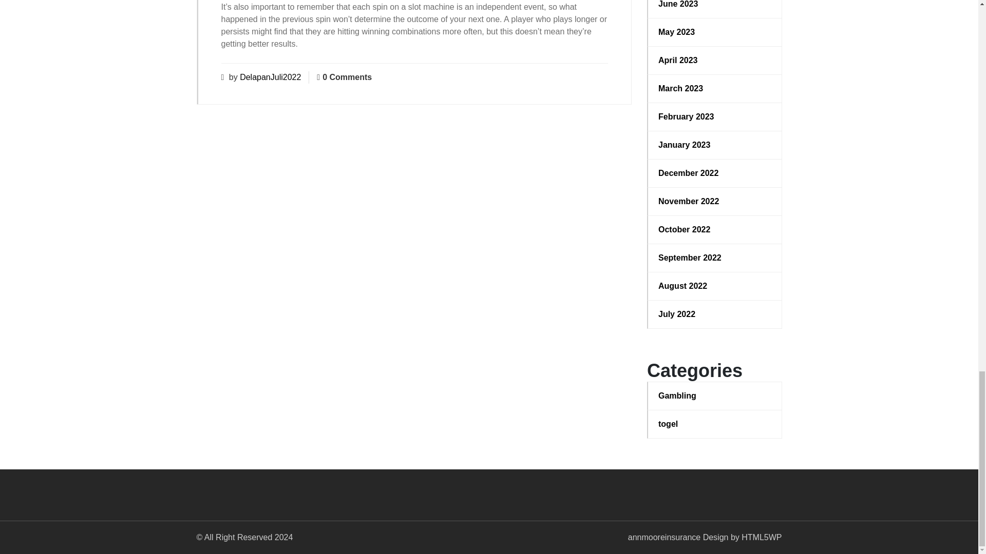 This screenshot has width=986, height=554. Describe the element at coordinates (715, 117) in the screenshot. I see `February 2023` at that location.